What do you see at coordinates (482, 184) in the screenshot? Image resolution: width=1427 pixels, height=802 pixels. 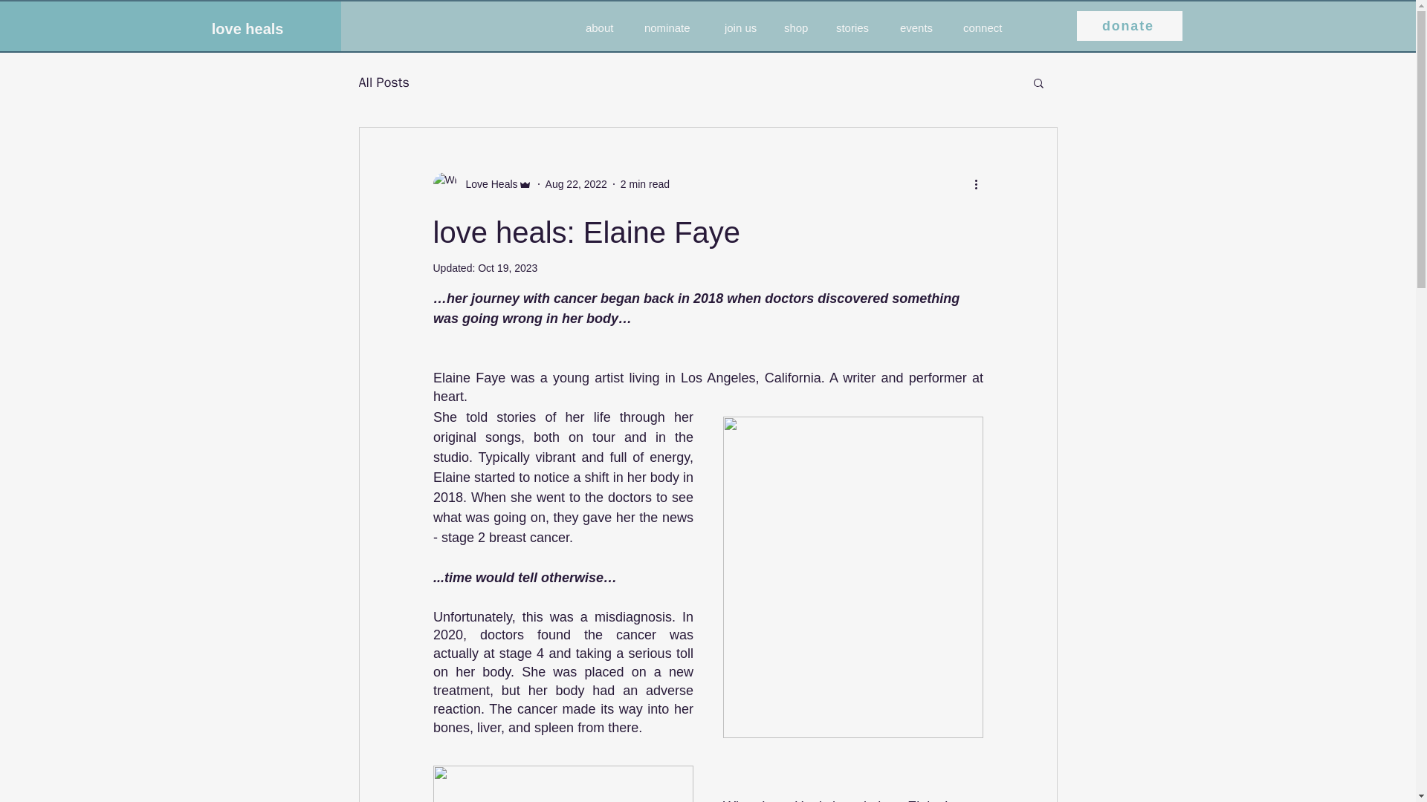 I see `Love Heals` at bounding box center [482, 184].